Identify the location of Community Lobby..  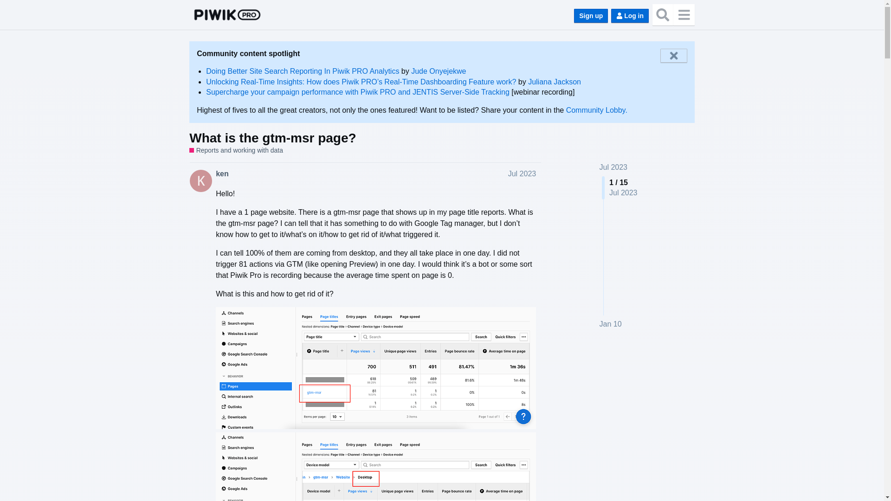
(596, 110).